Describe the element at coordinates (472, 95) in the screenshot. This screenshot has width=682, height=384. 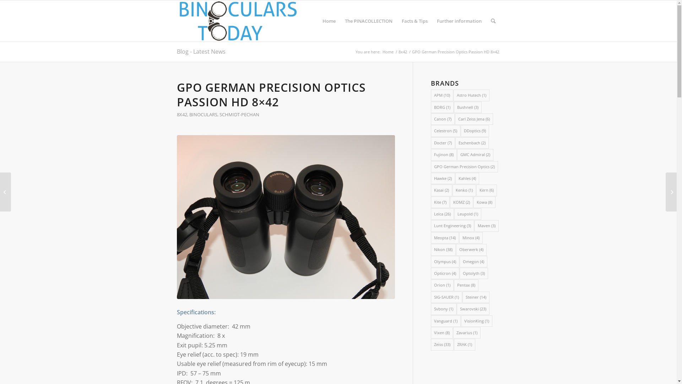
I see `Astro Hutech (1)` at that location.